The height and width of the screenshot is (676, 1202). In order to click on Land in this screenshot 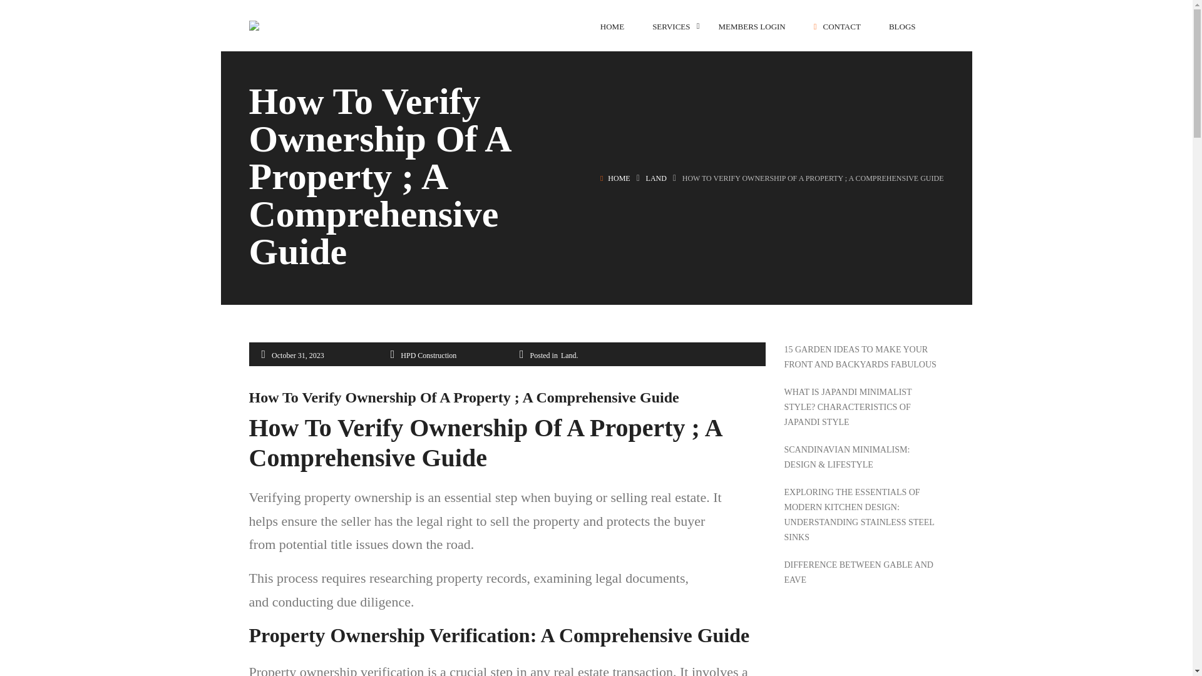, I will do `click(568, 356)`.